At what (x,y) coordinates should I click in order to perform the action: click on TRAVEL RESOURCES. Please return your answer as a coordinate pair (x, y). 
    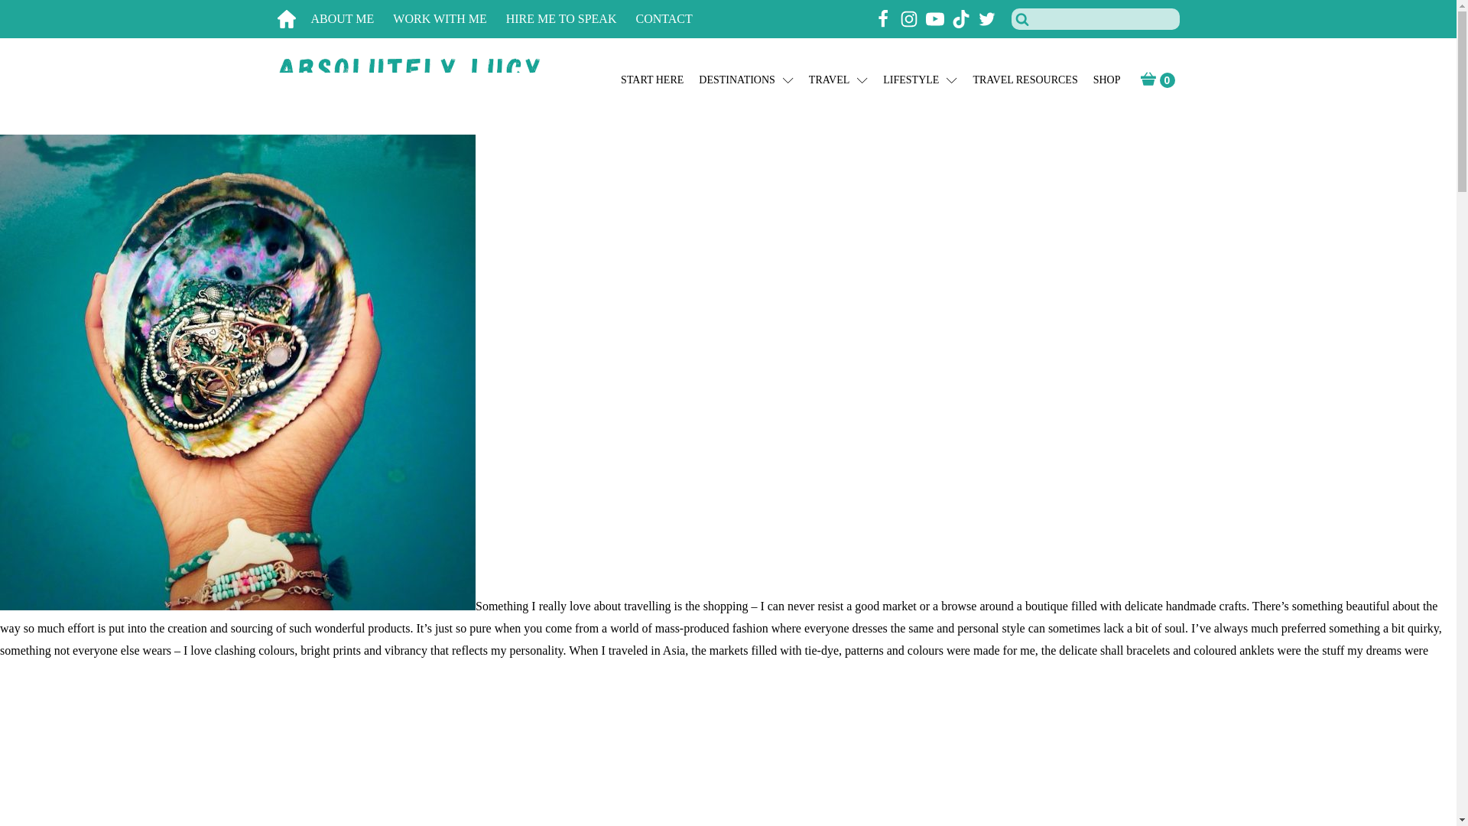
    Looking at the image, I should click on (1025, 80).